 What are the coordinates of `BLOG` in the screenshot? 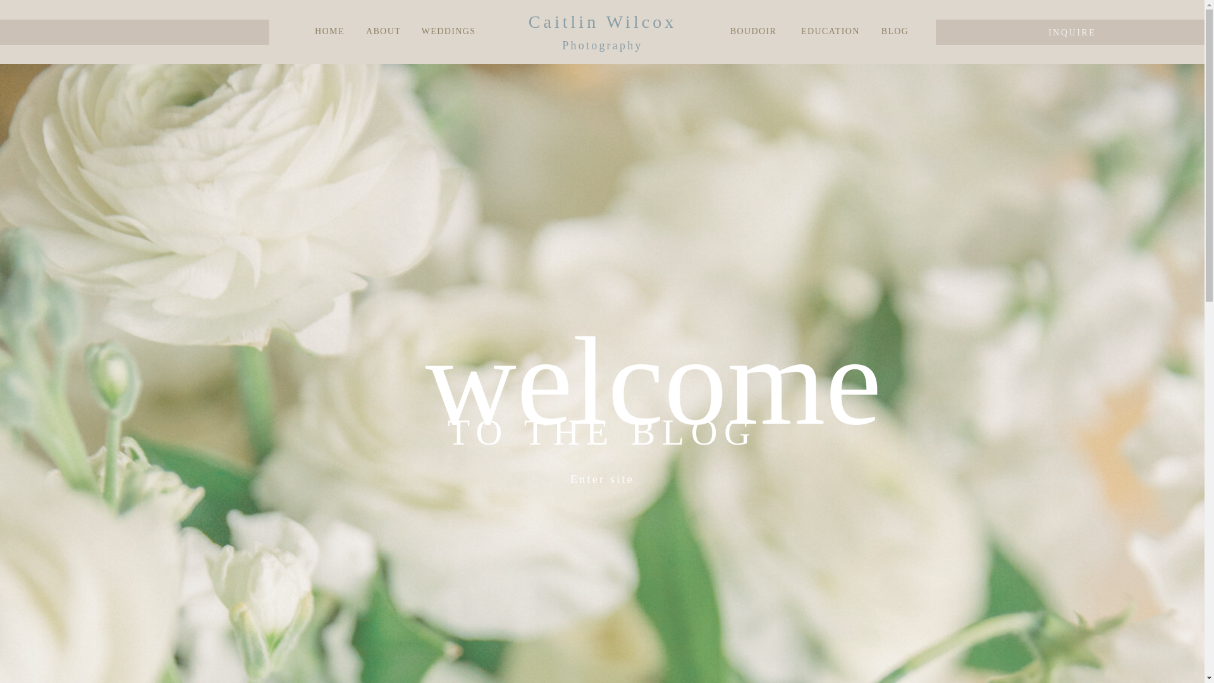 It's located at (895, 32).